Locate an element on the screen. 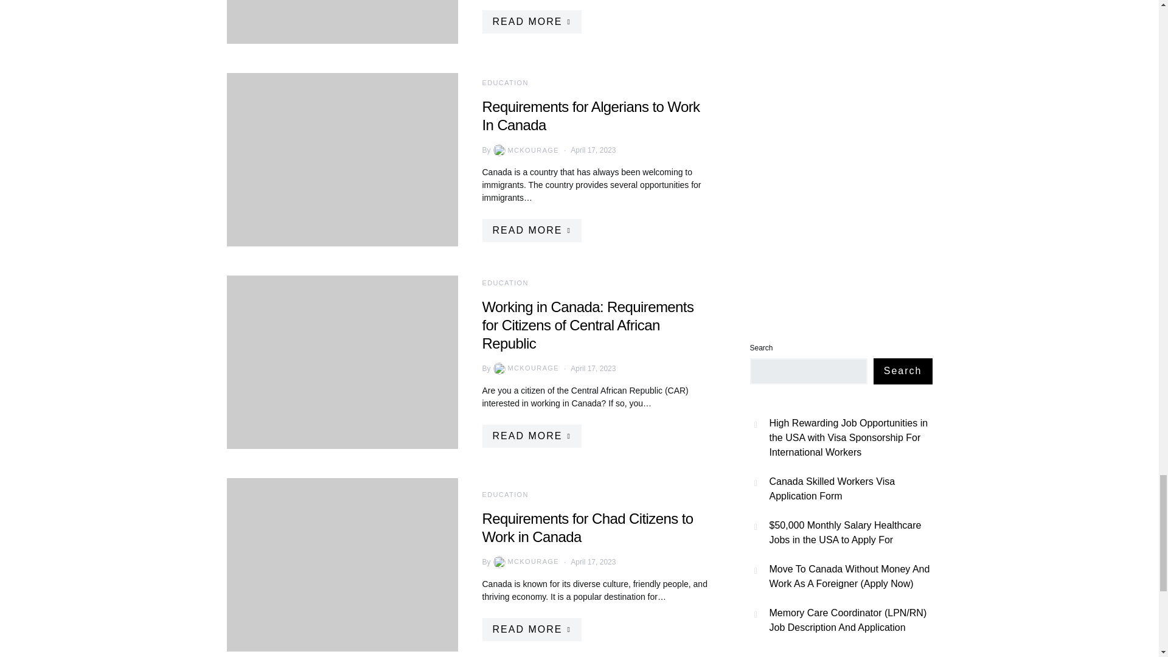 The width and height of the screenshot is (1168, 657). EDUCATION is located at coordinates (504, 82).